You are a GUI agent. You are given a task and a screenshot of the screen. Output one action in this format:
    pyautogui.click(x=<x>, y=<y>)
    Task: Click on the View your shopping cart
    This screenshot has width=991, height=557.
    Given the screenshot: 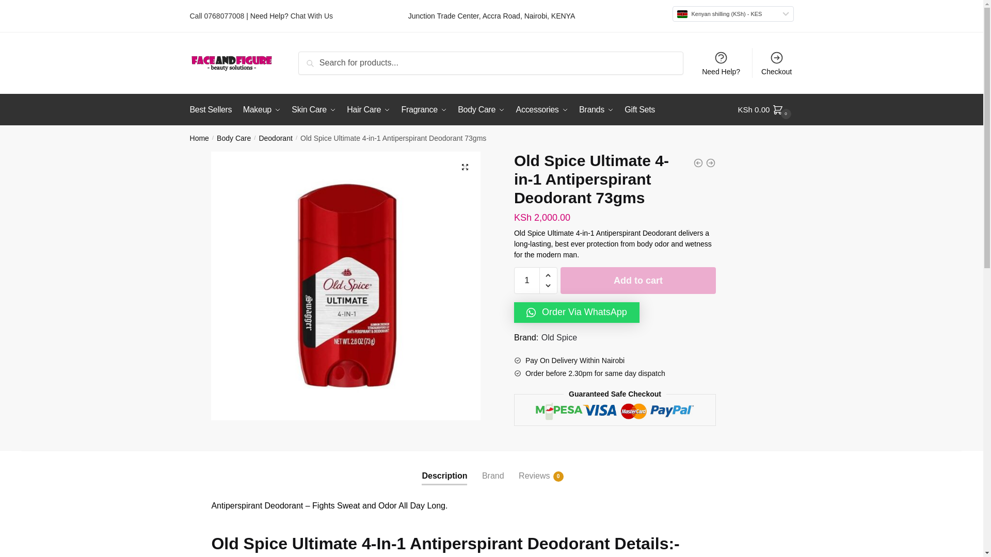 What is the action you would take?
    pyautogui.click(x=766, y=109)
    